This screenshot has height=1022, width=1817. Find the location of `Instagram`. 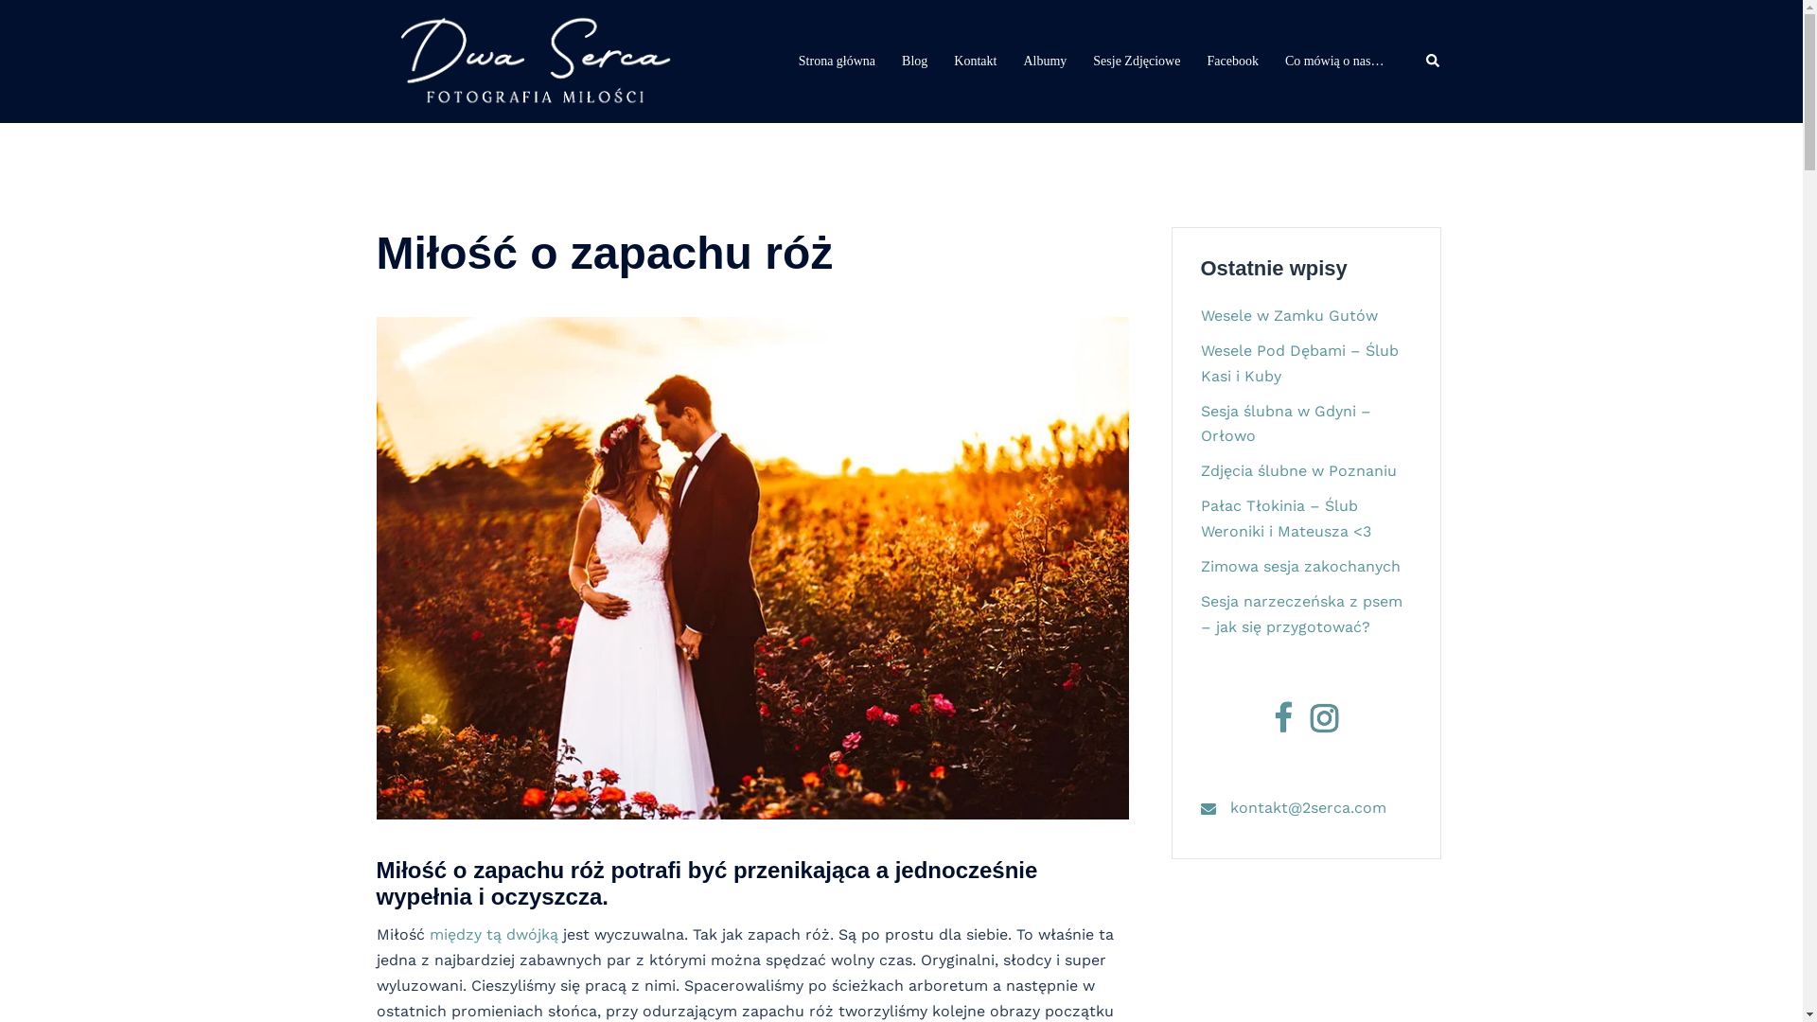

Instagram is located at coordinates (1325, 725).